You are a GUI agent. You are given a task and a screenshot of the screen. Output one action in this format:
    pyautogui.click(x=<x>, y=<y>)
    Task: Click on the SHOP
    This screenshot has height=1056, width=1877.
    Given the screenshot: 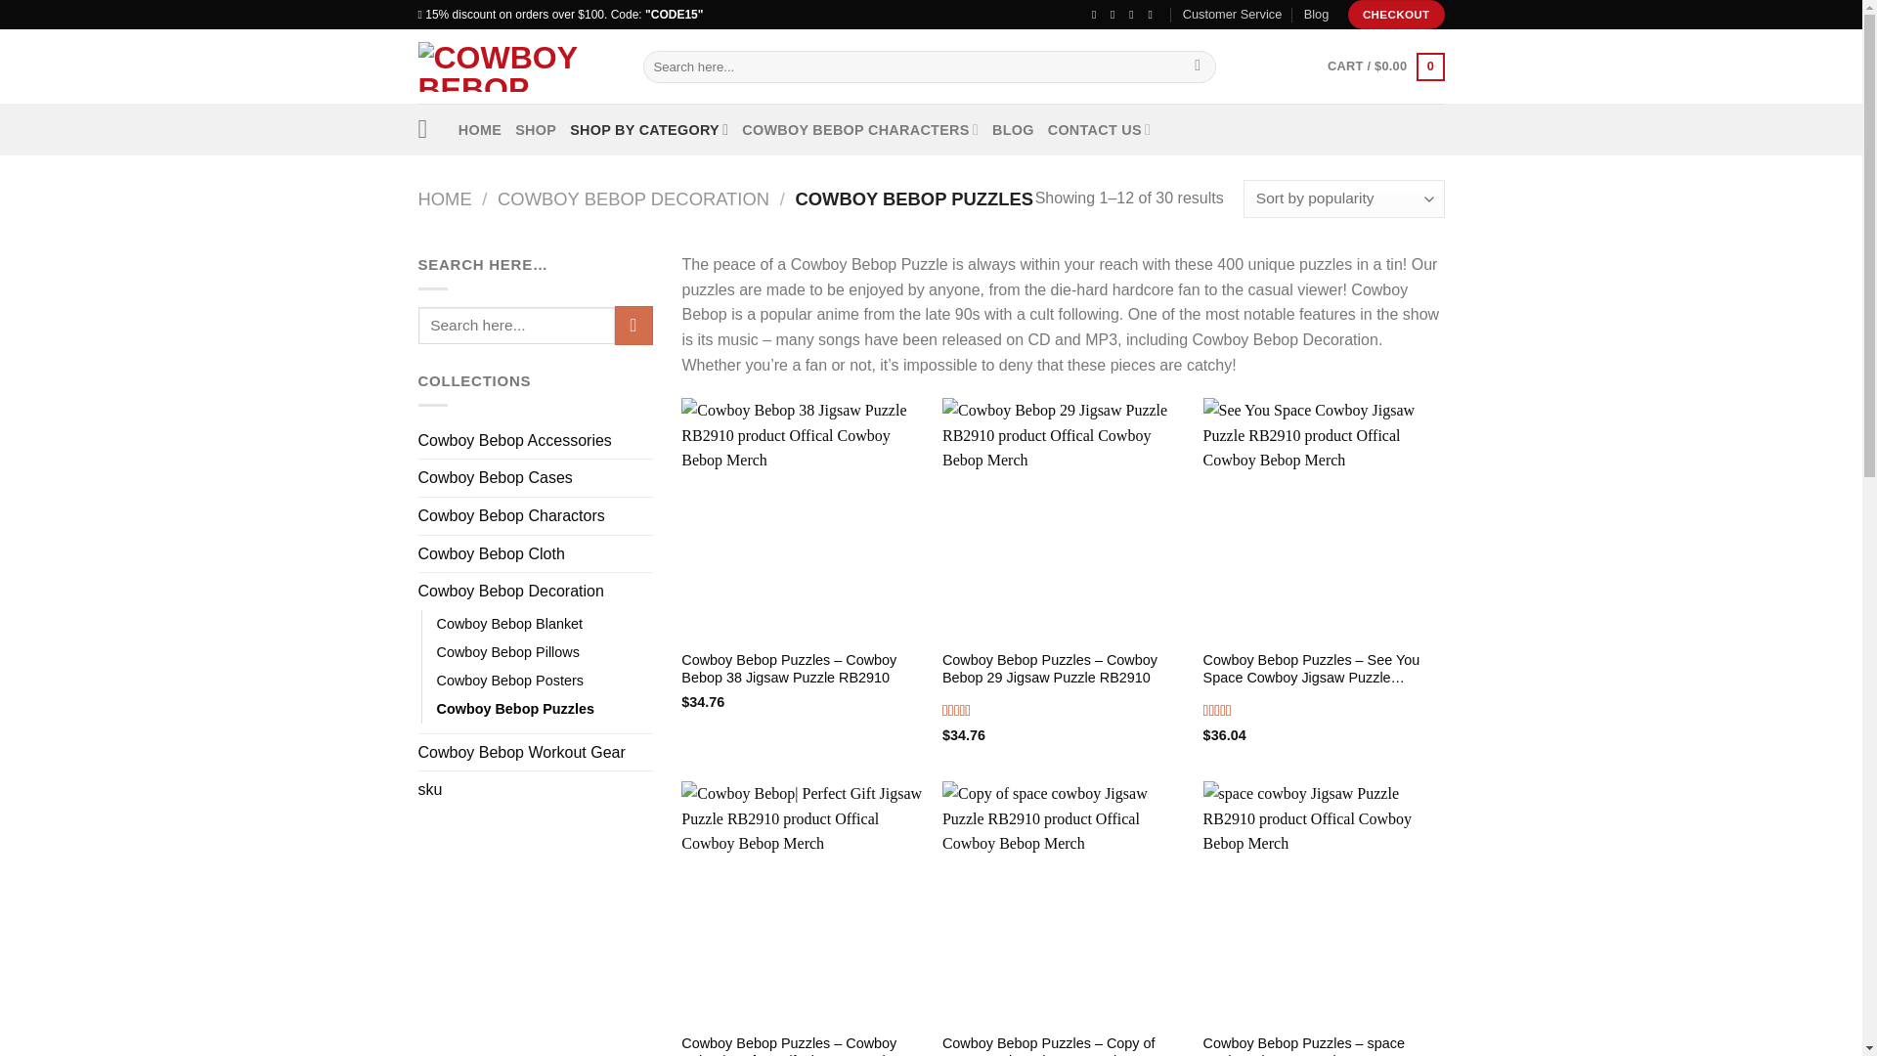 What is the action you would take?
    pyautogui.click(x=535, y=129)
    